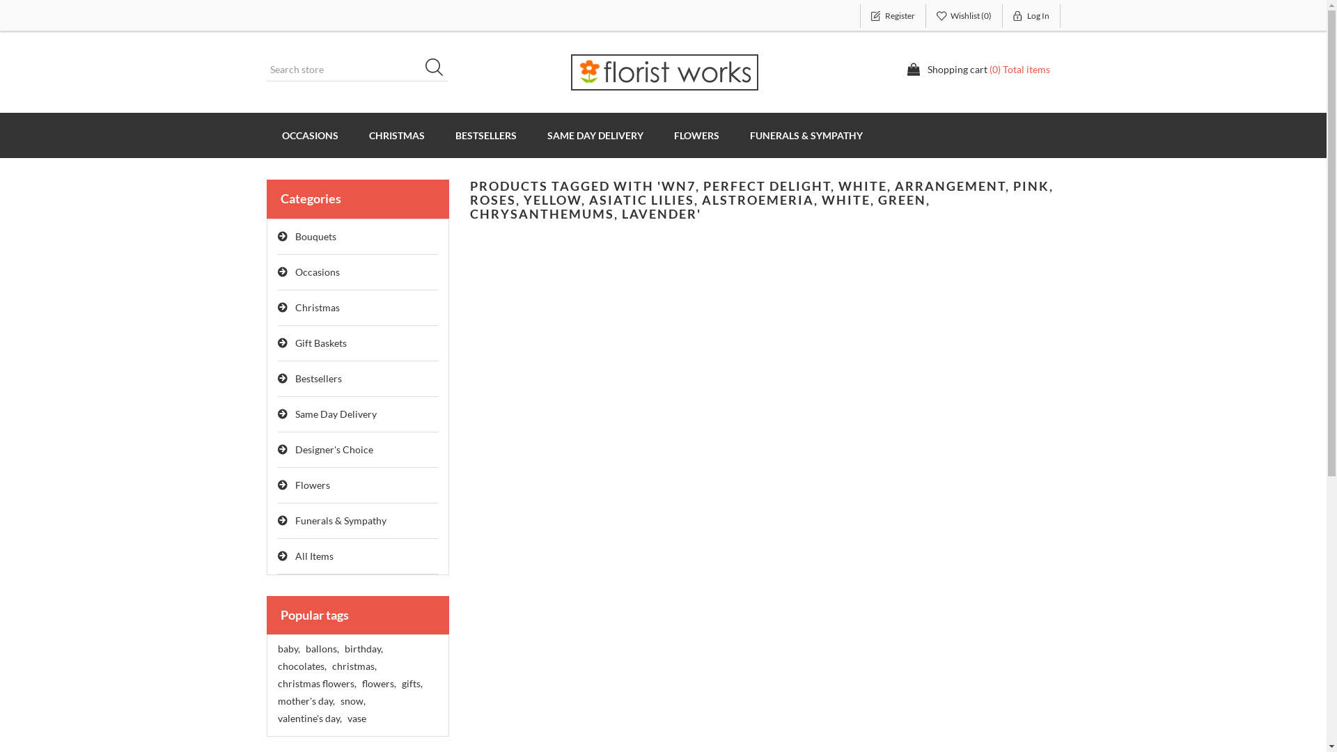 This screenshot has width=1337, height=752. What do you see at coordinates (306, 701) in the screenshot?
I see `mother's day,` at bounding box center [306, 701].